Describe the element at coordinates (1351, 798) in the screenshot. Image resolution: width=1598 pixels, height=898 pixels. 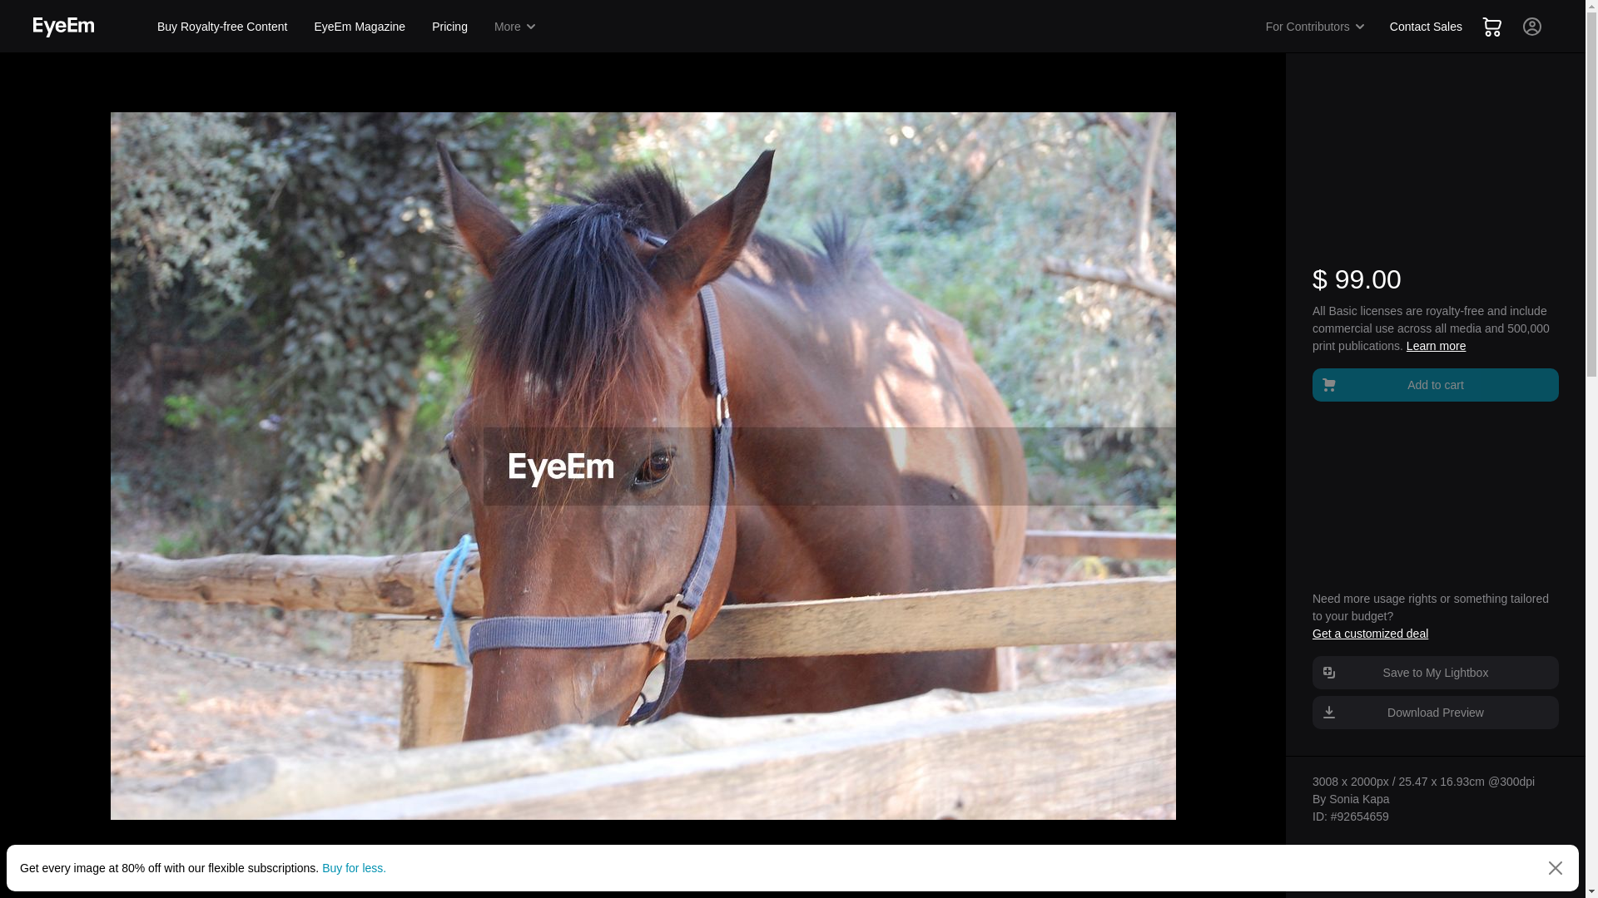
I see `By Sonia Kapa` at that location.